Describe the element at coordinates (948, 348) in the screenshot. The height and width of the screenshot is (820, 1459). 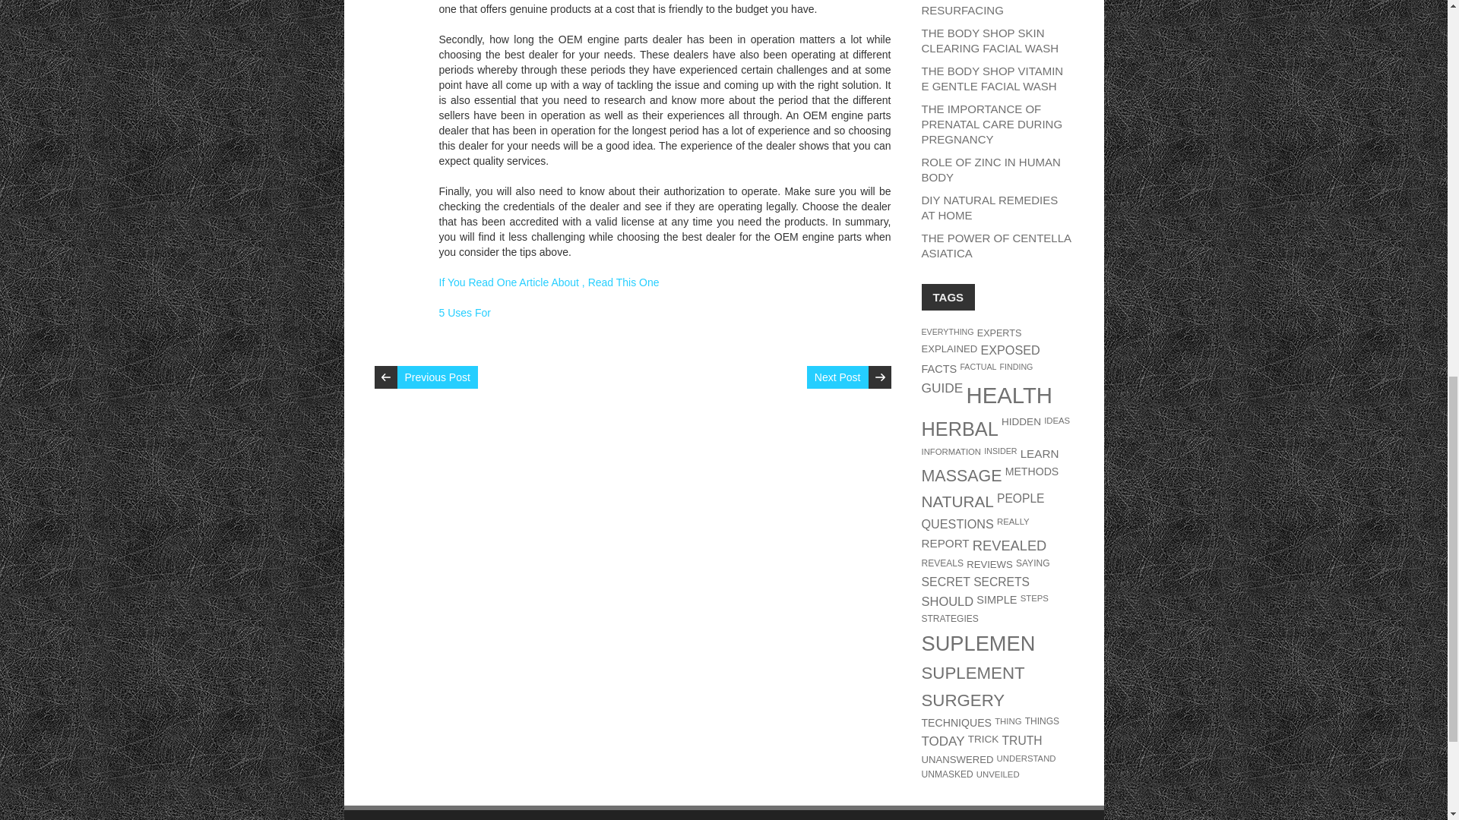
I see `EXPLAINED` at that location.